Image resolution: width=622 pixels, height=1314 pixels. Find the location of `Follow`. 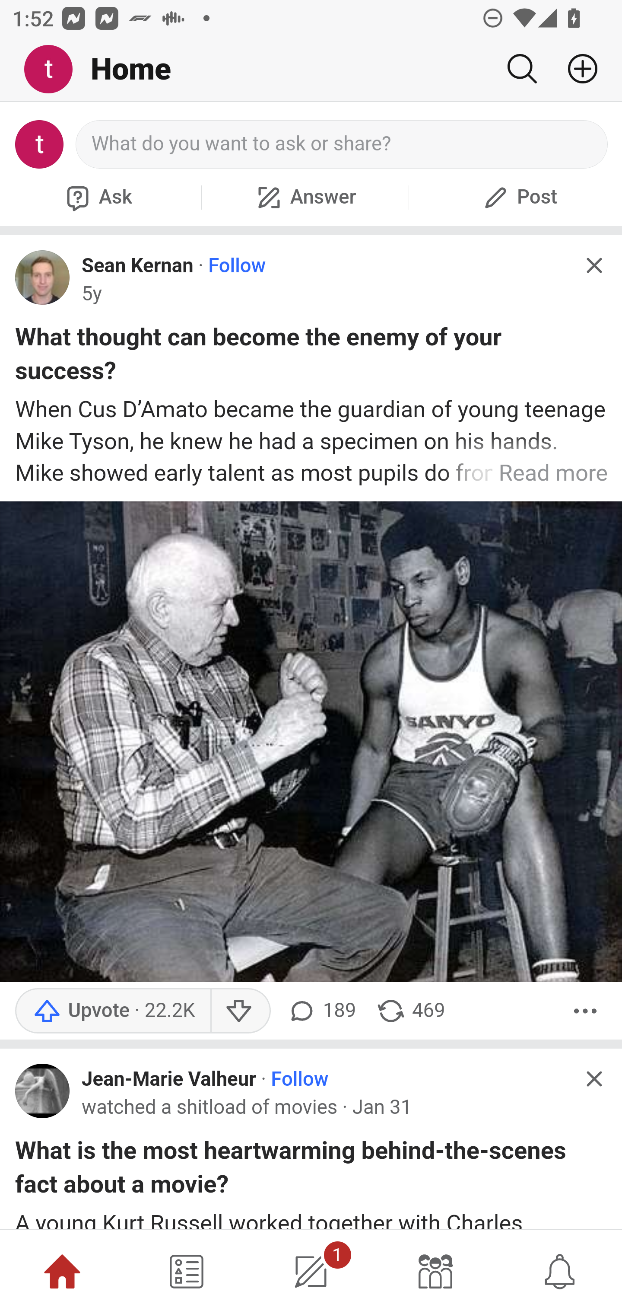

Follow is located at coordinates (300, 1079).